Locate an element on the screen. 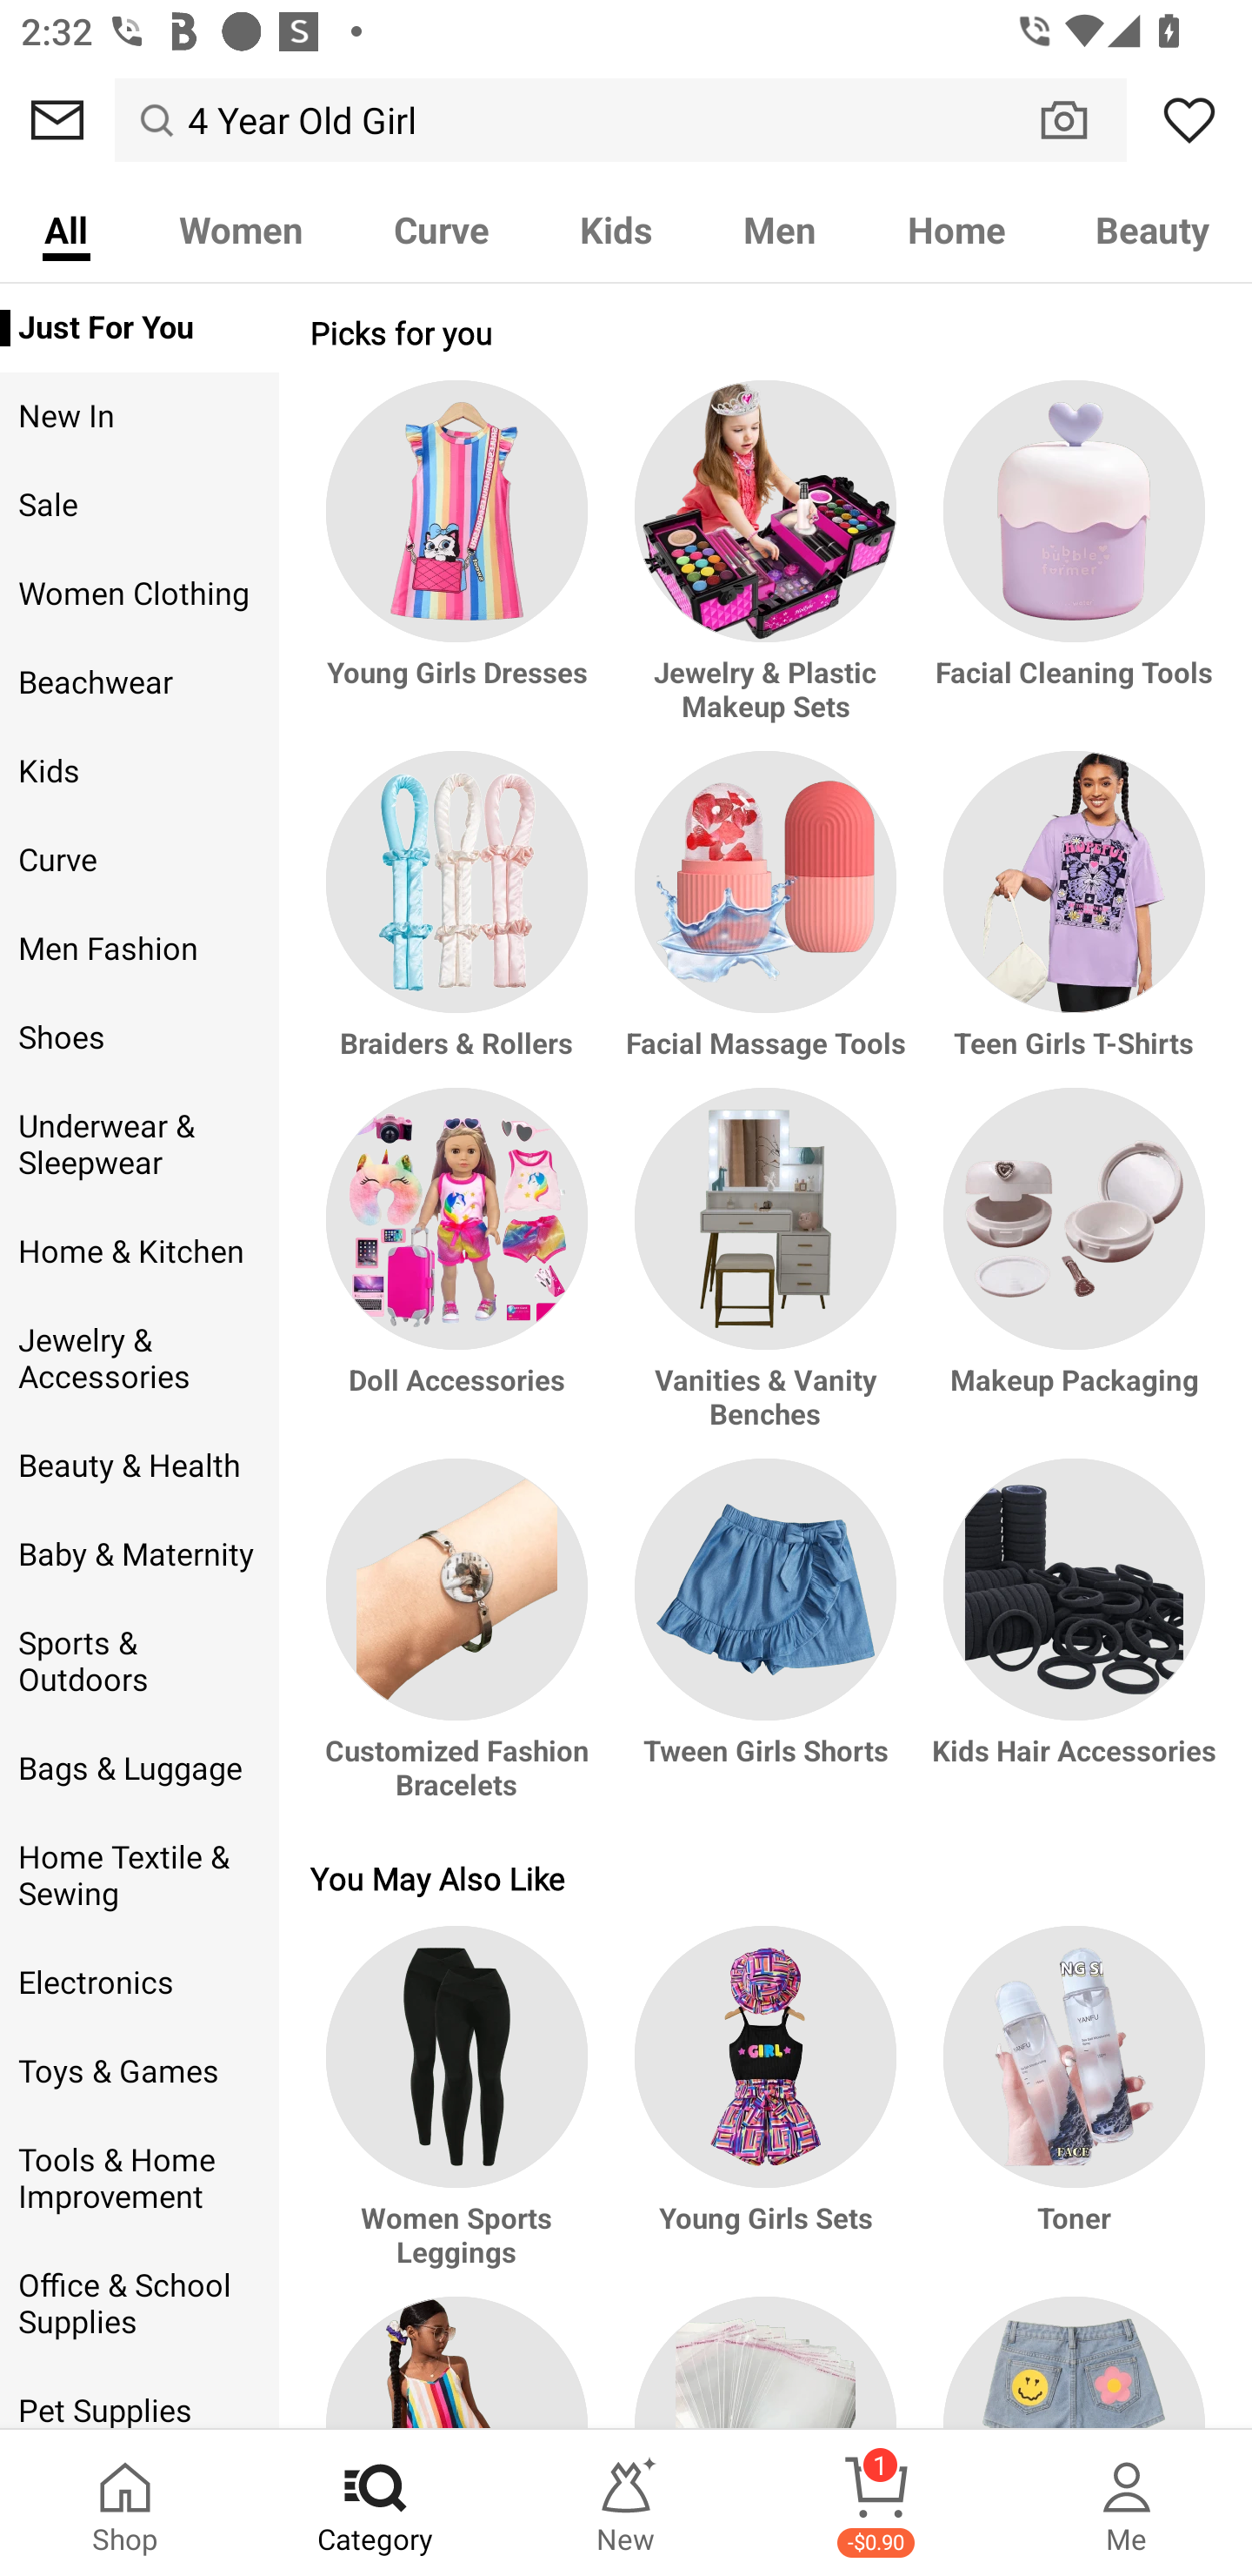  Women Sports Leggings is located at coordinates (462, 2112).